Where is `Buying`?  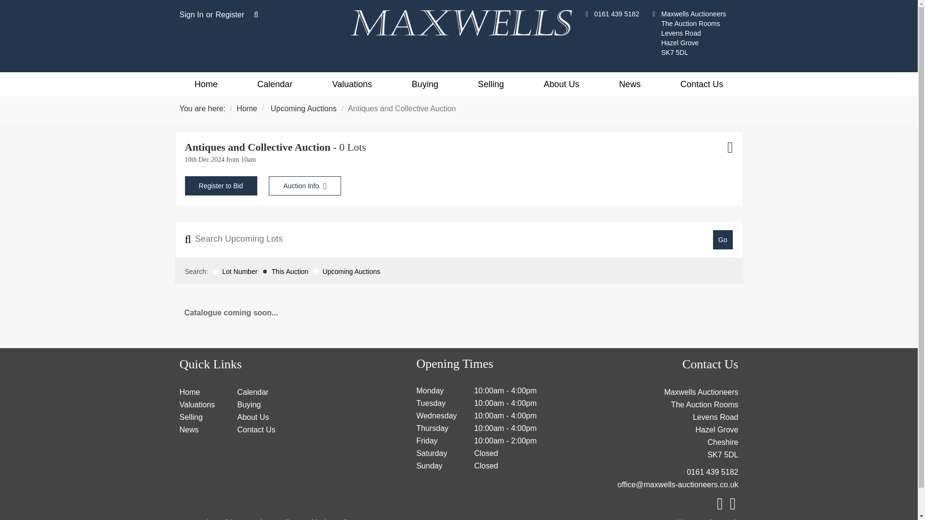
Buying is located at coordinates (424, 84).